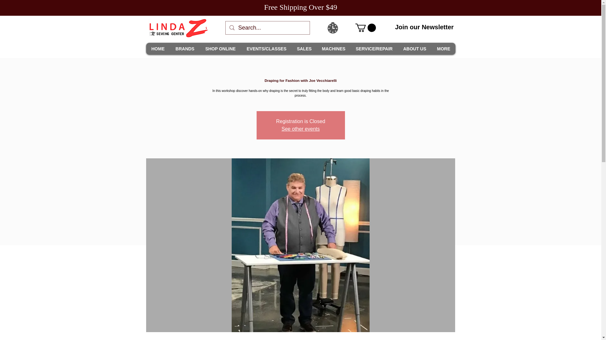 Image resolution: width=606 pixels, height=340 pixels. Describe the element at coordinates (158, 48) in the screenshot. I see `HOME` at that location.